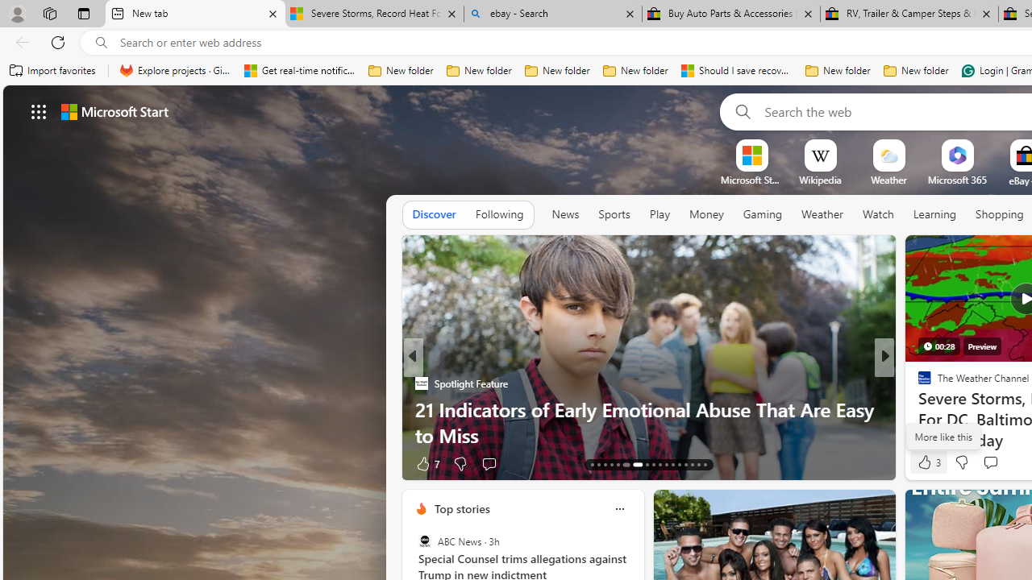 The width and height of the screenshot is (1032, 580). Describe the element at coordinates (426, 462) in the screenshot. I see `7 Like` at that location.